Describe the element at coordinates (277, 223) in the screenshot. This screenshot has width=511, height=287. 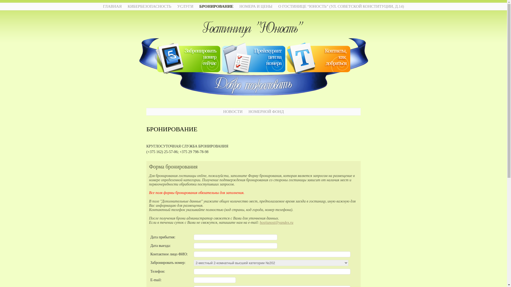
I see `hostjunost@yandex.ru` at that location.